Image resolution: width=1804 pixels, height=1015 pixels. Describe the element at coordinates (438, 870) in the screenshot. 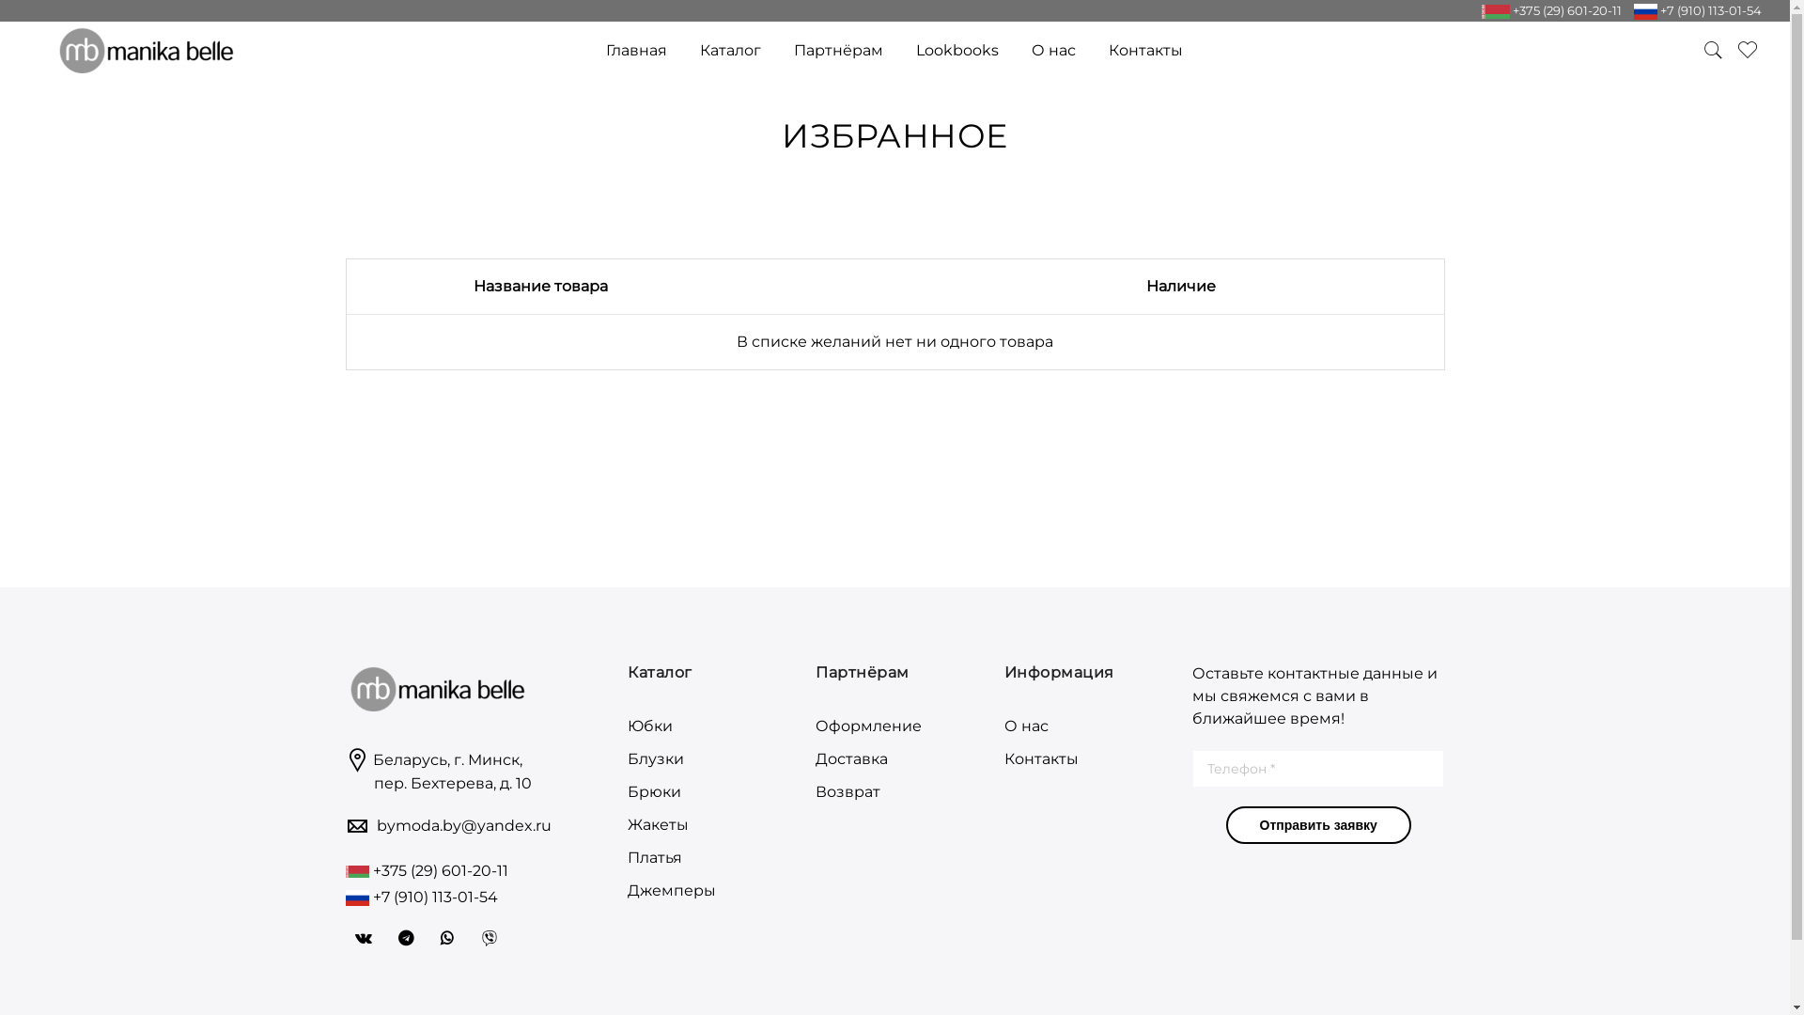

I see `+375 (29) 601-20-11` at that location.